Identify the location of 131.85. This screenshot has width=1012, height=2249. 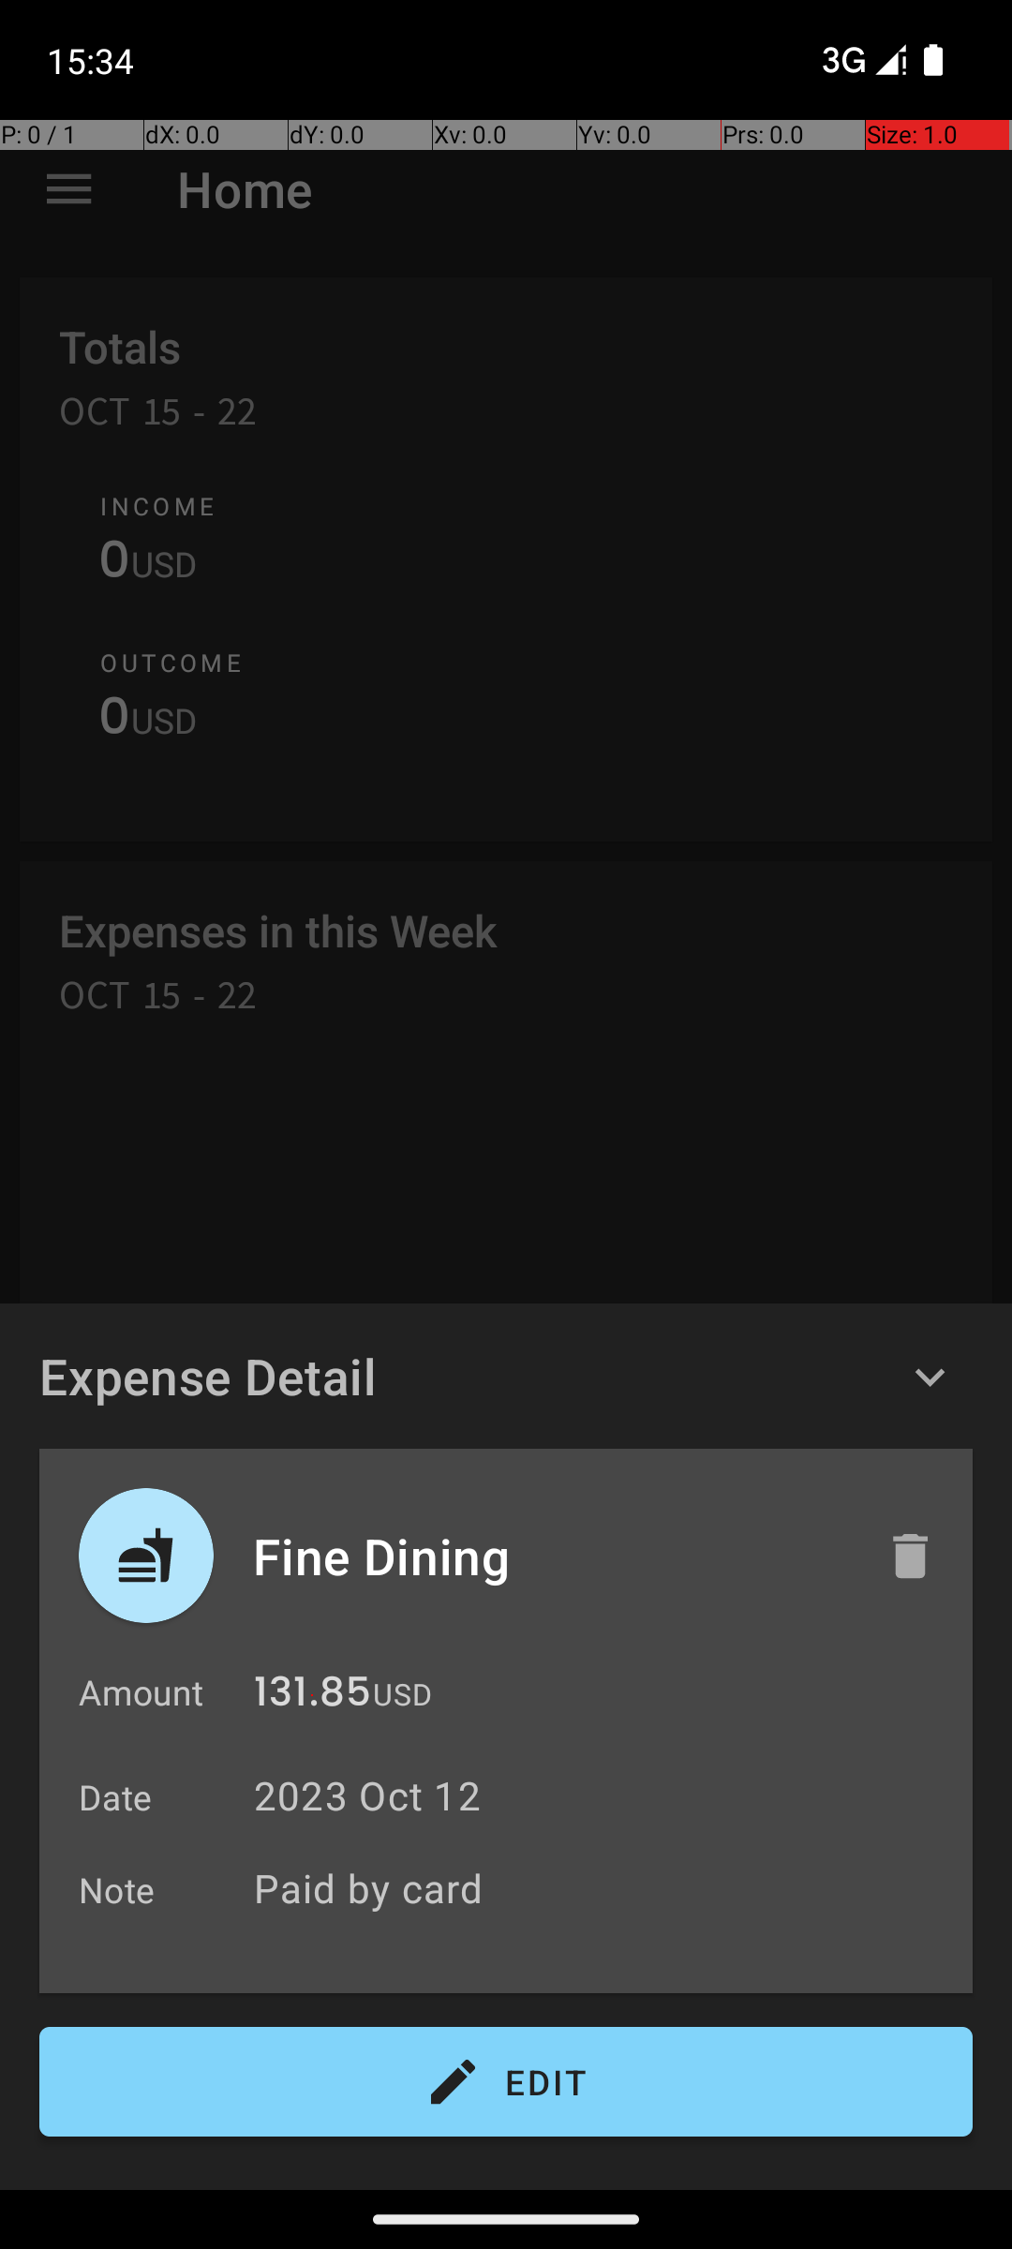
(313, 1696).